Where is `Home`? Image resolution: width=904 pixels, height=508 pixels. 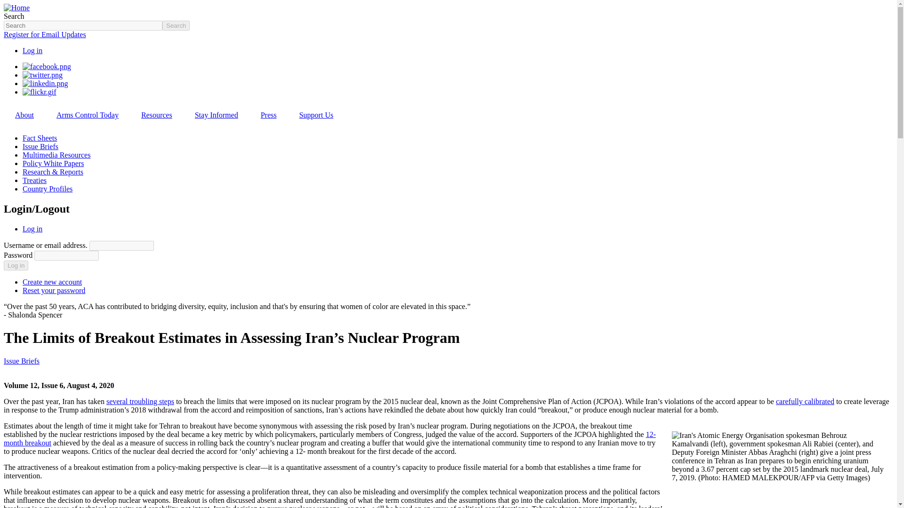
Home is located at coordinates (16, 8).